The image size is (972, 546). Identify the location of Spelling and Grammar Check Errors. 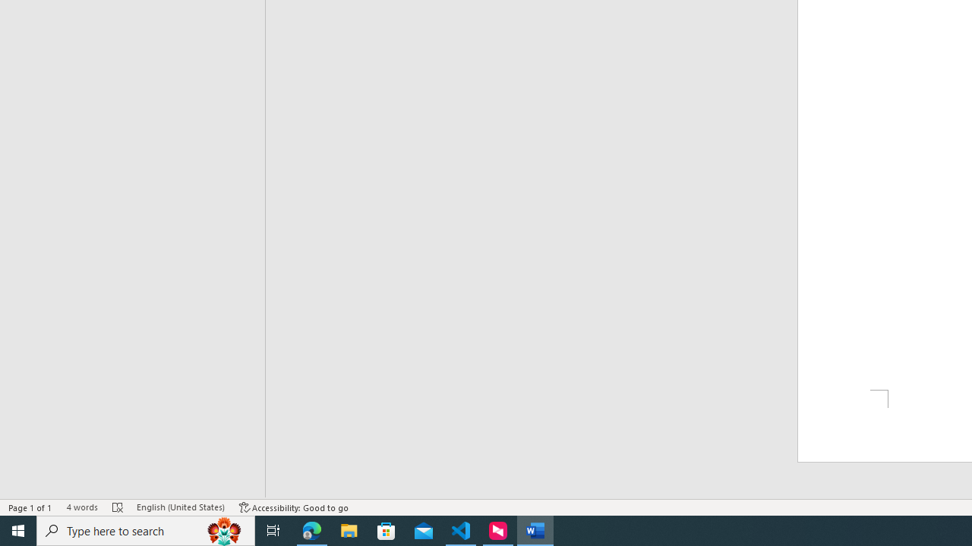
(118, 507).